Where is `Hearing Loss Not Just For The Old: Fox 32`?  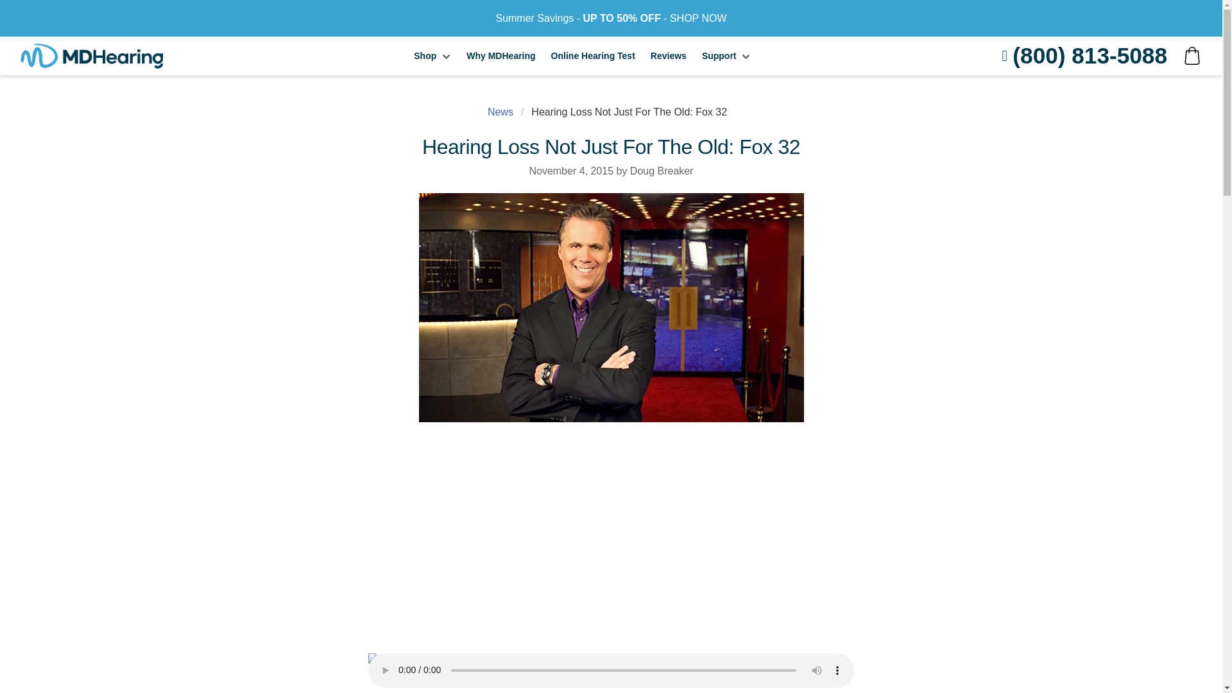
Hearing Loss Not Just For The Old: Fox 32 is located at coordinates (629, 112).